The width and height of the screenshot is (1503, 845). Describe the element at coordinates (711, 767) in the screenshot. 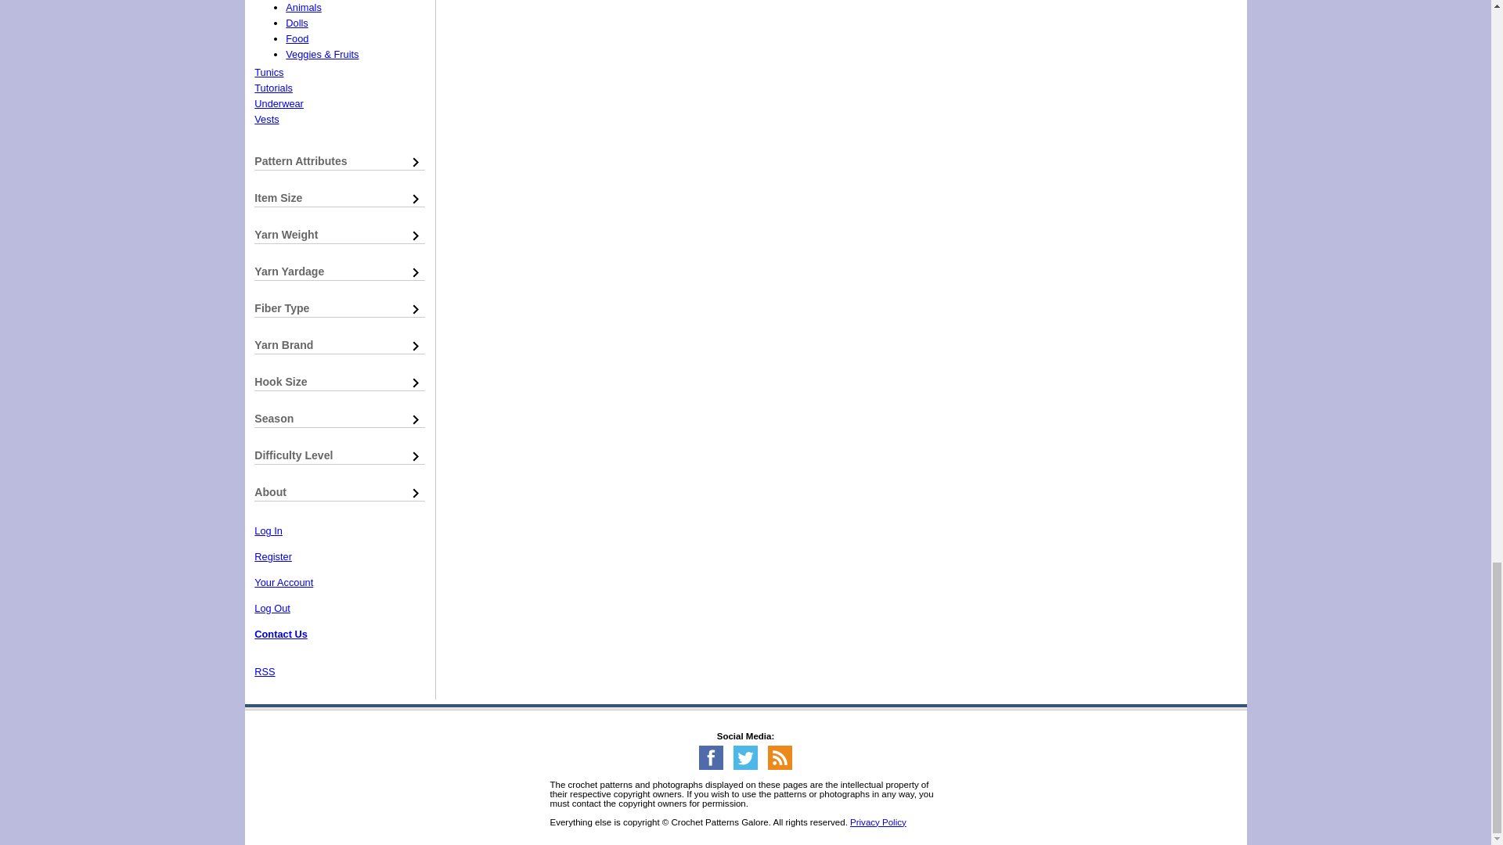

I see `Facebook Page` at that location.